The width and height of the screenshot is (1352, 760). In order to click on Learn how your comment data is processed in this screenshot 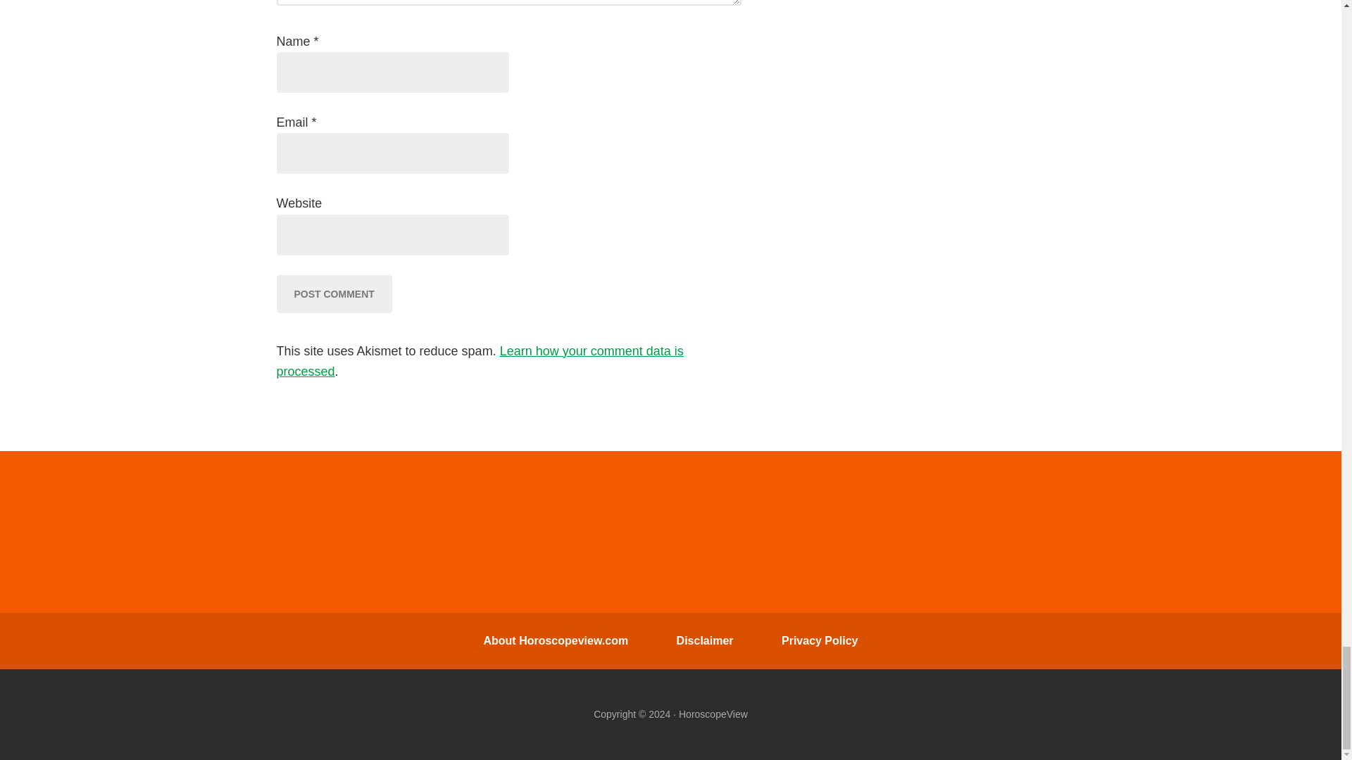, I will do `click(479, 361)`.